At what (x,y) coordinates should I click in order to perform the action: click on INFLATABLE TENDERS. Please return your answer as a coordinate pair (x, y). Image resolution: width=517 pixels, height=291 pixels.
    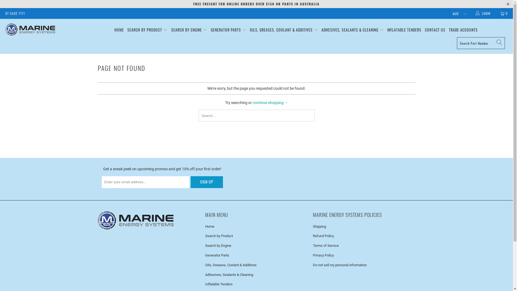
    Looking at the image, I should click on (404, 30).